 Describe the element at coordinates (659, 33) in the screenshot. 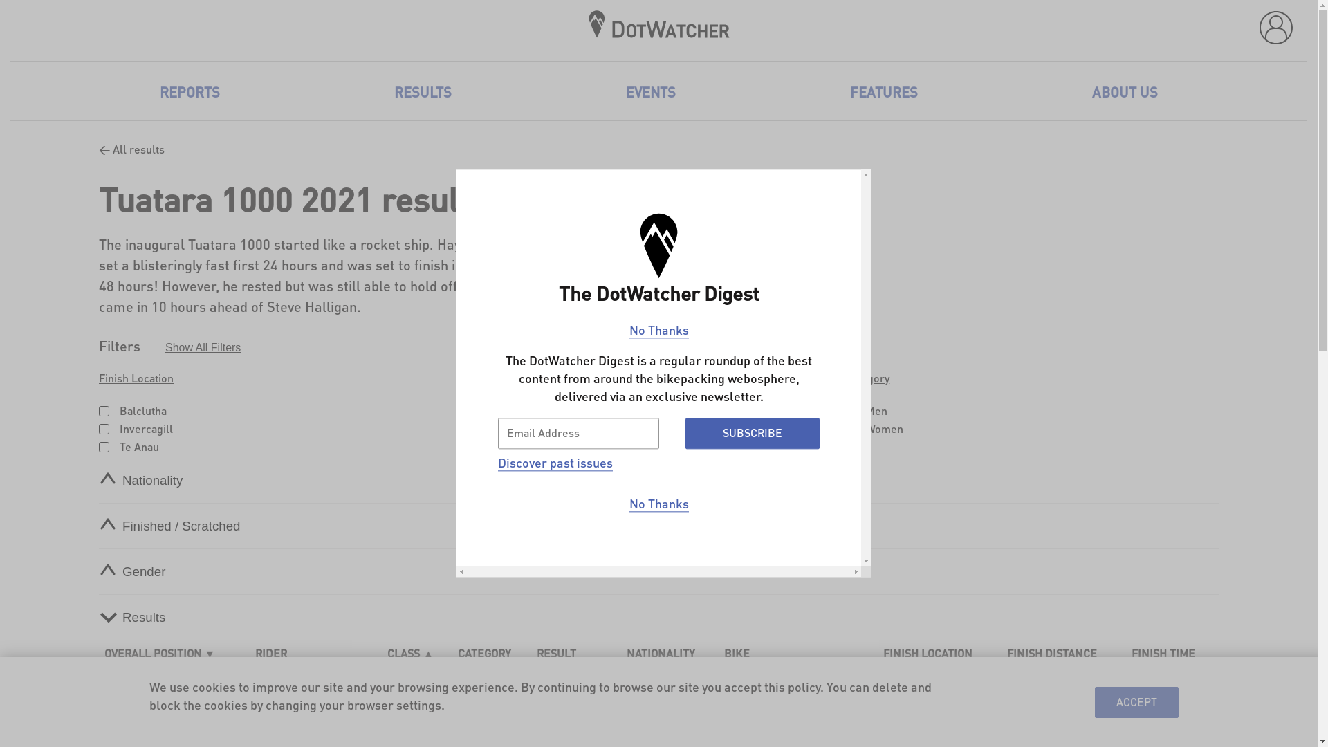

I see `DotWatcher.cc` at that location.